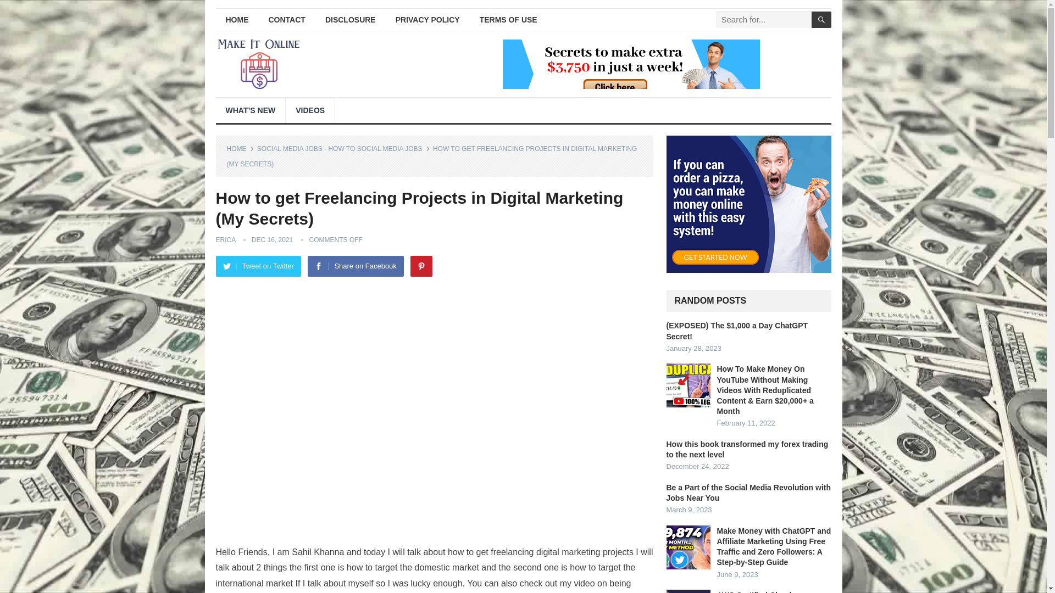 Image resolution: width=1055 pixels, height=593 pixels. What do you see at coordinates (351, 20) in the screenshot?
I see `DISCLOSURE` at bounding box center [351, 20].